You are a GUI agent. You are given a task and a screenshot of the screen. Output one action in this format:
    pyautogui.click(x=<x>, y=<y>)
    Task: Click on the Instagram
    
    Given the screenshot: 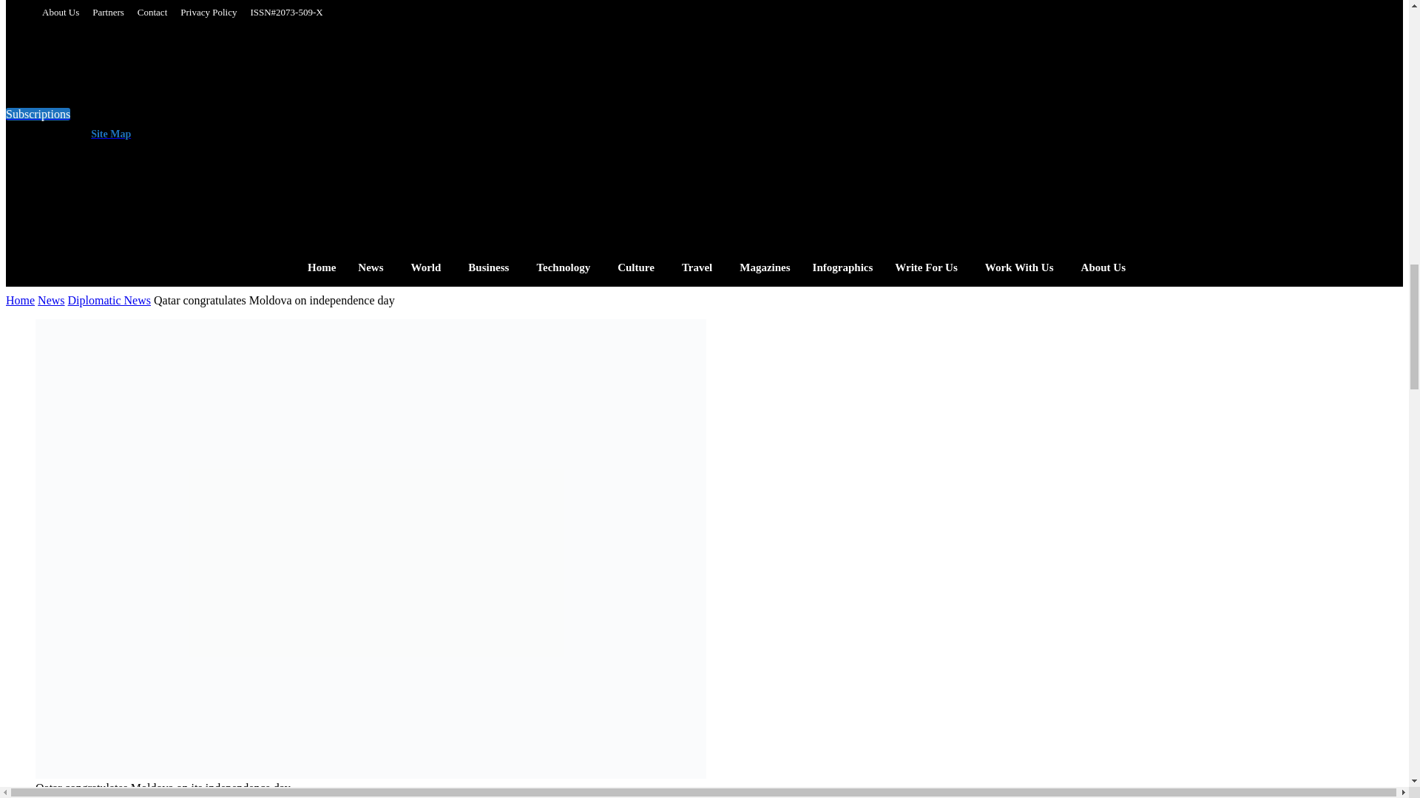 What is the action you would take?
    pyautogui.click(x=343, y=129)
    